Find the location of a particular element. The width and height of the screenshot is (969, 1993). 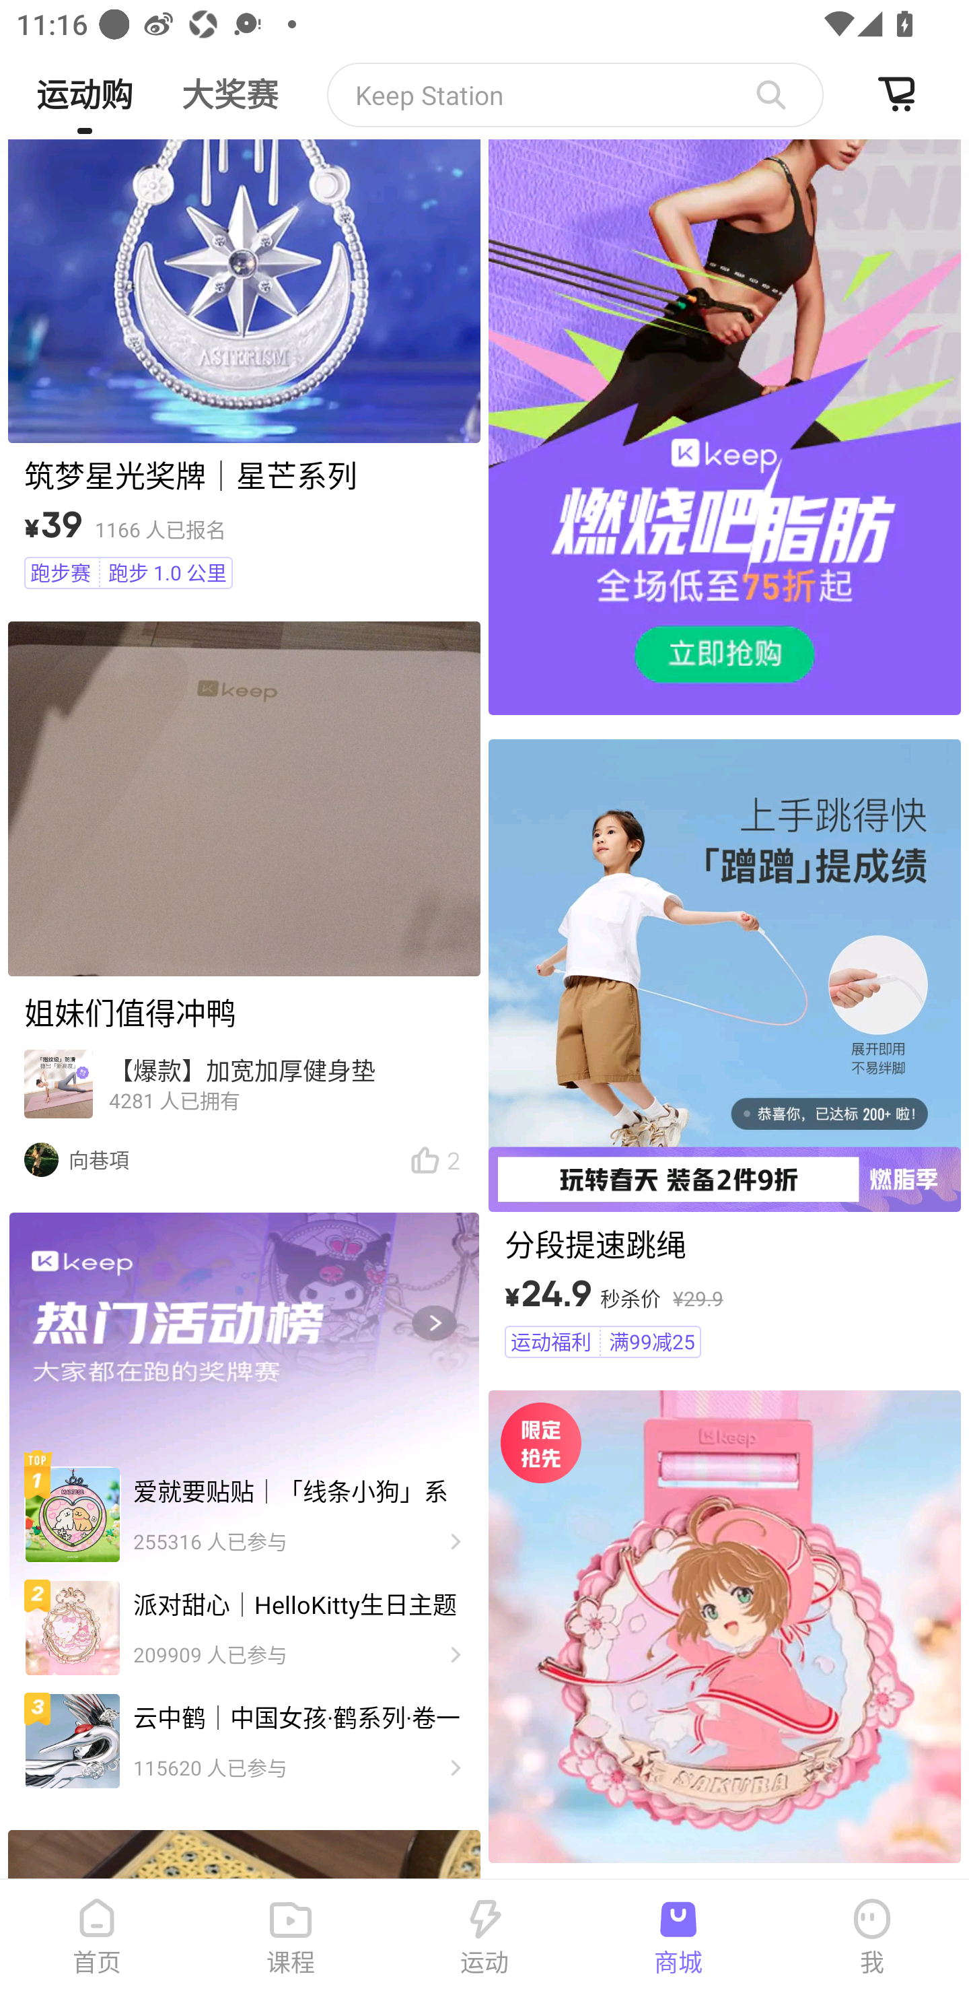

樱花蛋糕奖牌-基础款 is located at coordinates (724, 1635).